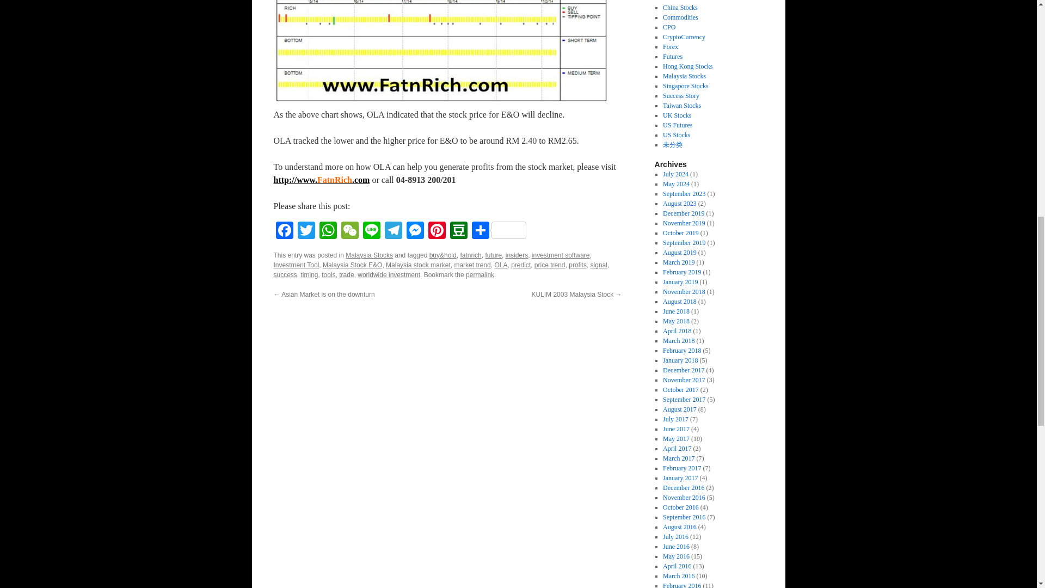 The height and width of the screenshot is (588, 1045). I want to click on insiders, so click(517, 255).